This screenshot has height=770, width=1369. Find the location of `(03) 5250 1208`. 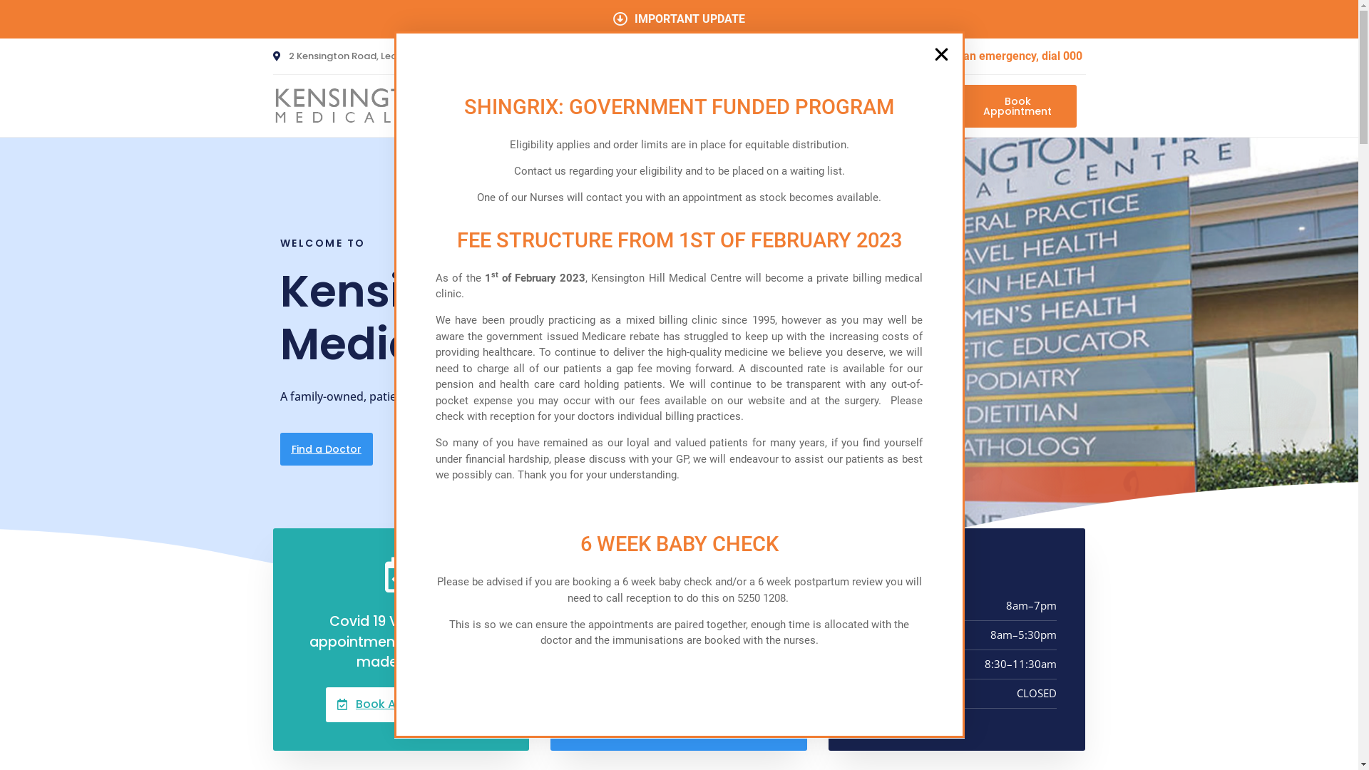

(03) 5250 1208 is located at coordinates (552, 56).